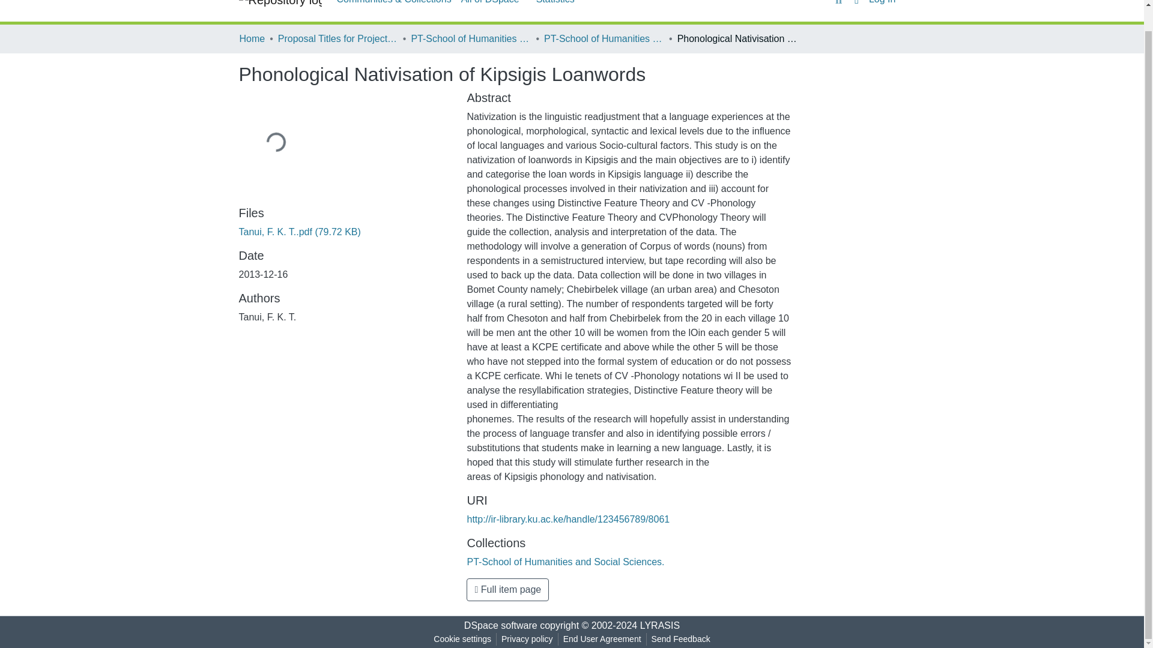 This screenshot has width=1153, height=648. Describe the element at coordinates (470, 38) in the screenshot. I see `PT-School of Humanities and Social Sciences.` at that location.